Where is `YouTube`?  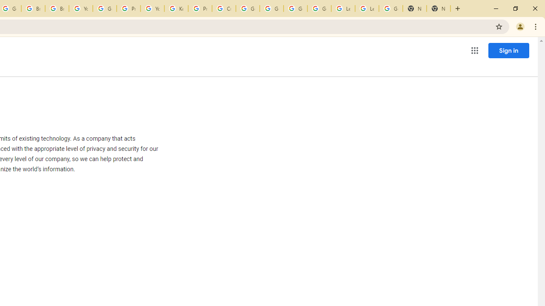
YouTube is located at coordinates (81, 8).